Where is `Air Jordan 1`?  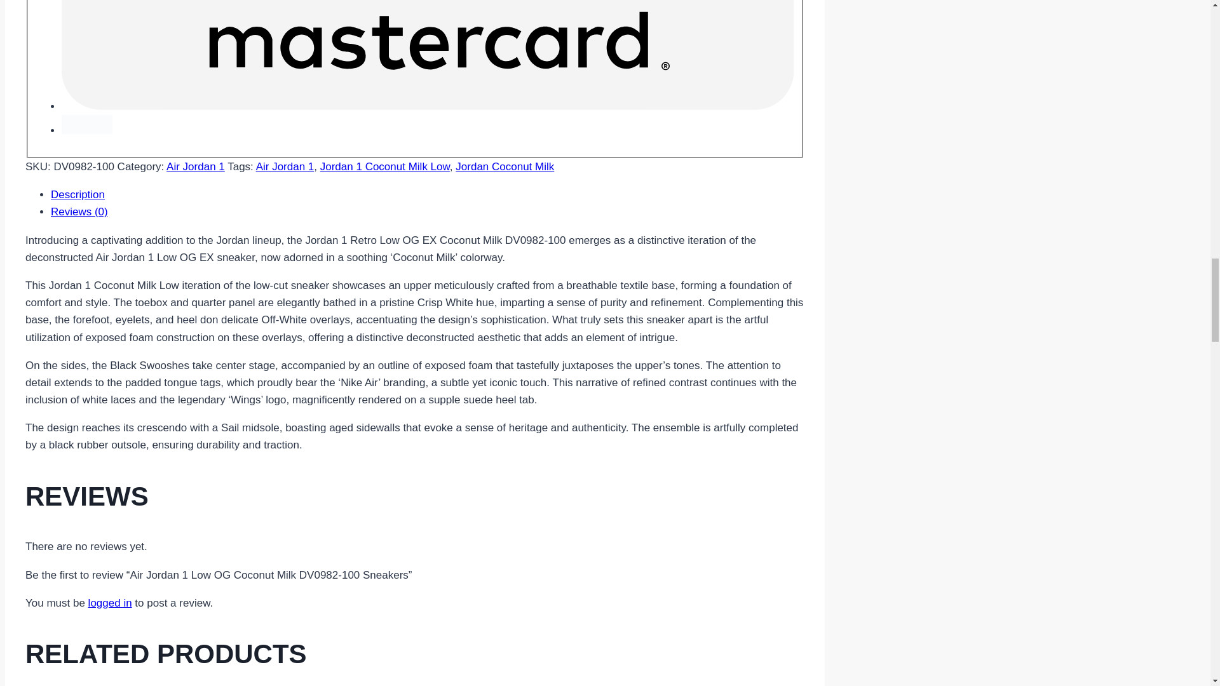 Air Jordan 1 is located at coordinates (285, 166).